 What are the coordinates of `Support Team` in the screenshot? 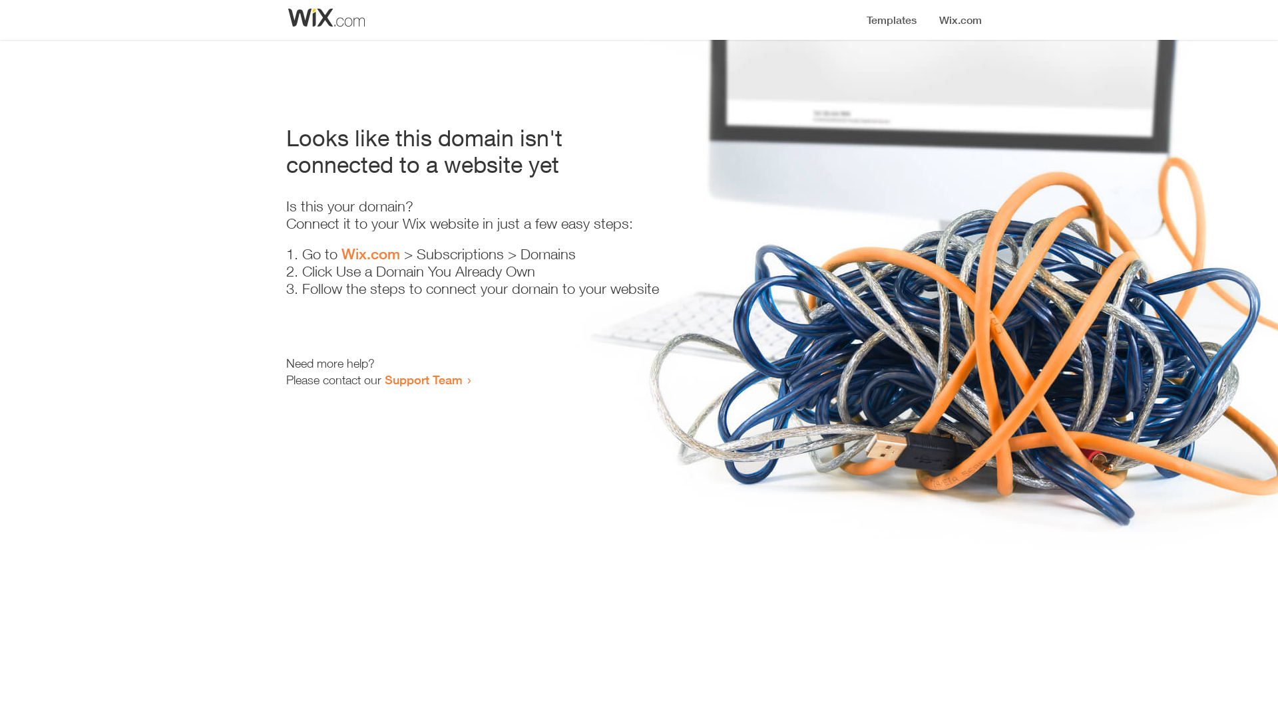 It's located at (423, 380).